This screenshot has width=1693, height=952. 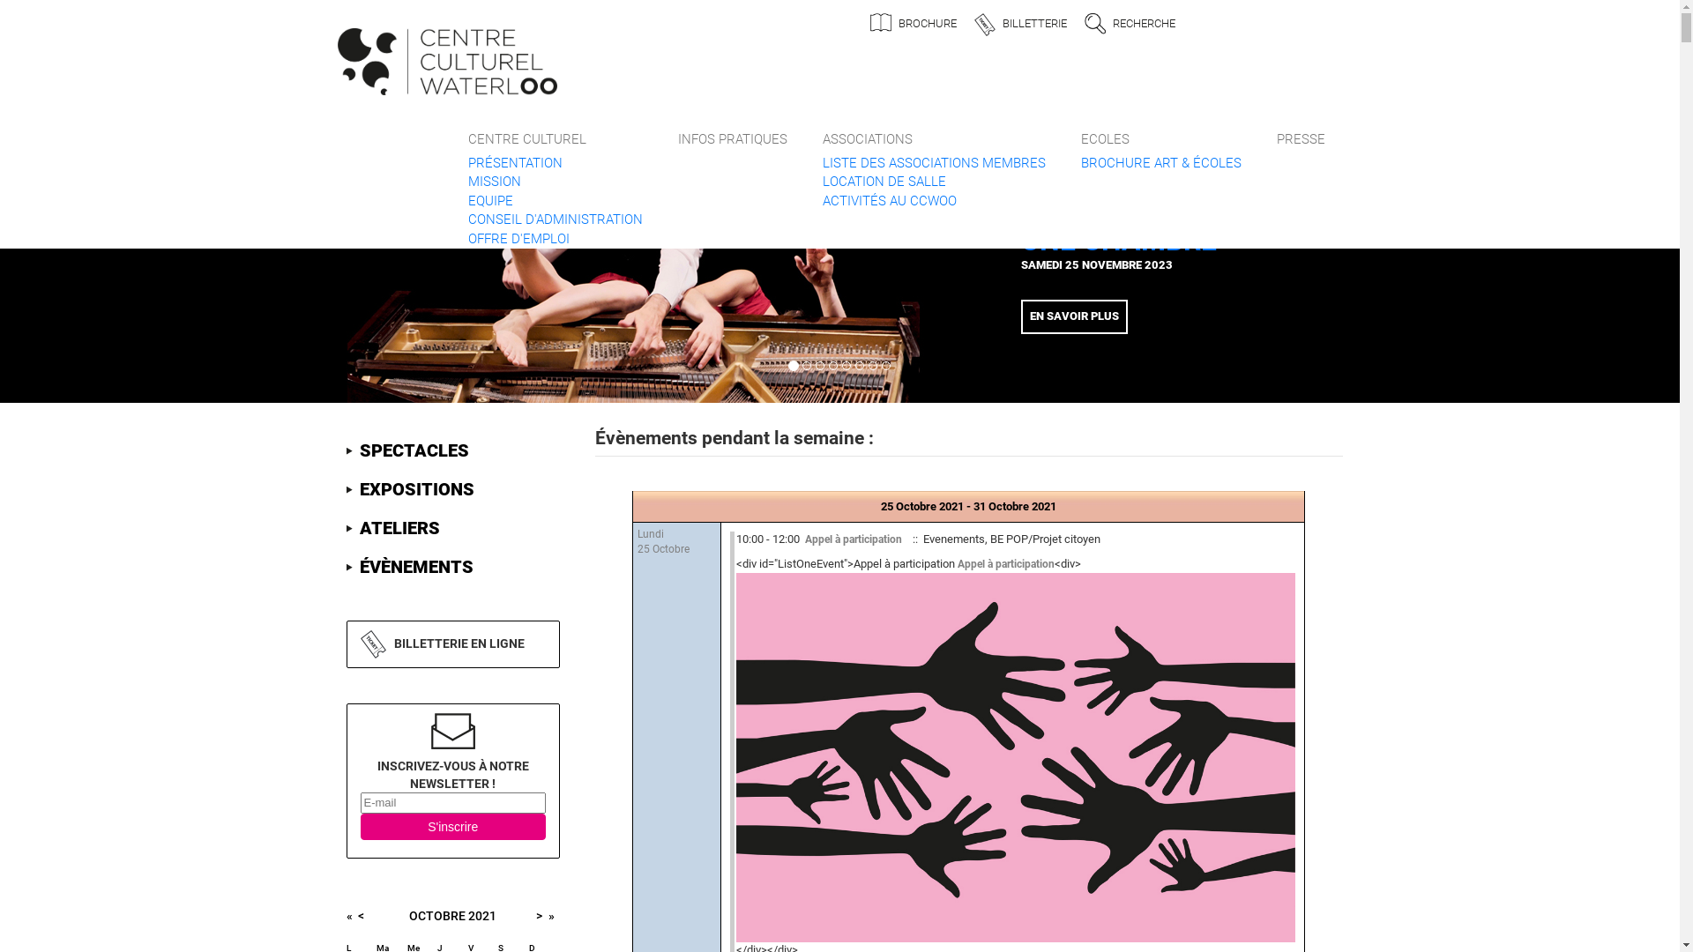 I want to click on OCTOBRE, so click(x=437, y=915).